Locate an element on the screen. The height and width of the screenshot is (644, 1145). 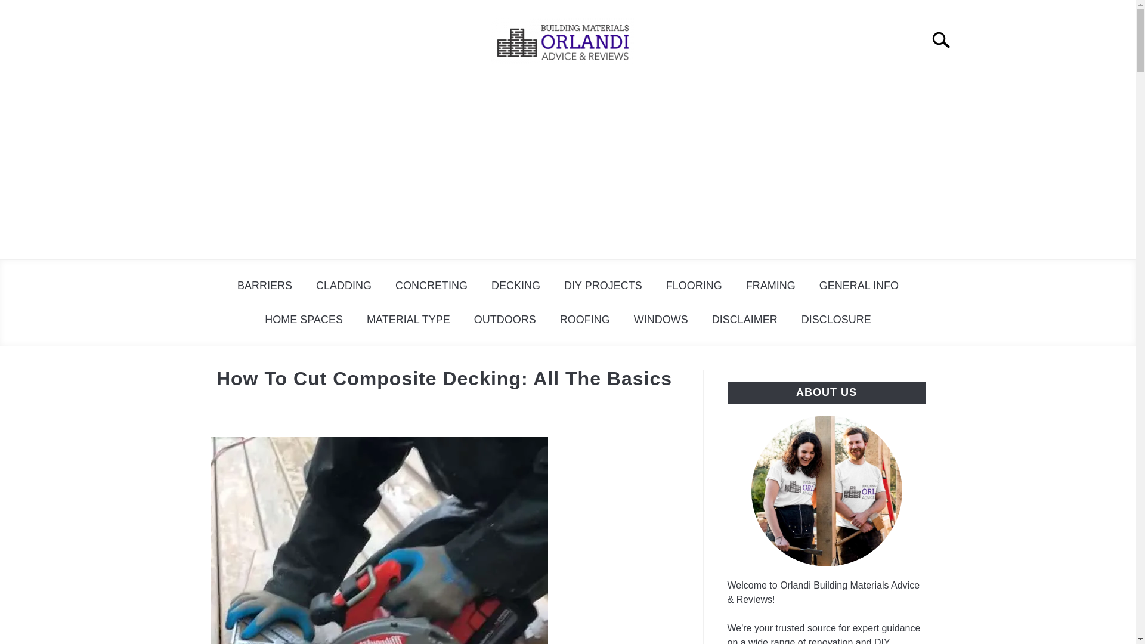
CONCRETING is located at coordinates (432, 286).